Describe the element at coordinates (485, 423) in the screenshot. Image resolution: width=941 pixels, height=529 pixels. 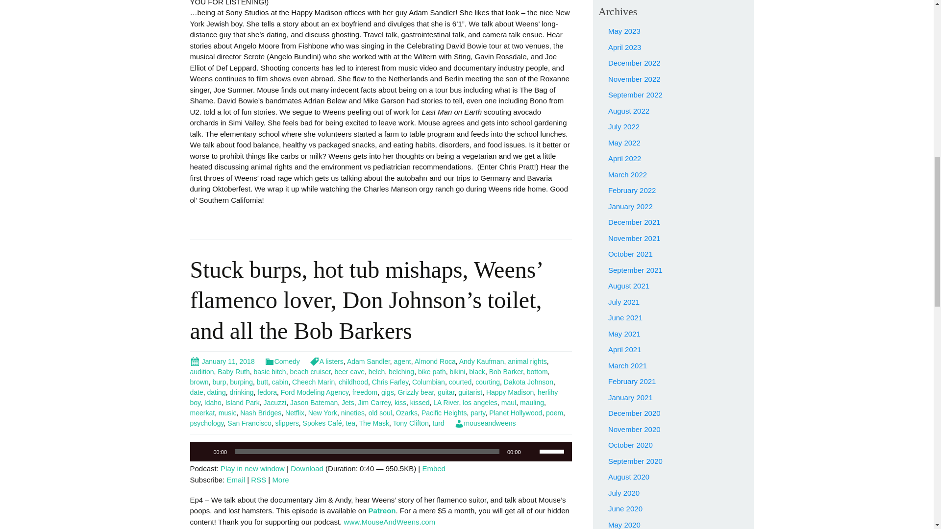
I see `View all posts by mouseandweens` at that location.